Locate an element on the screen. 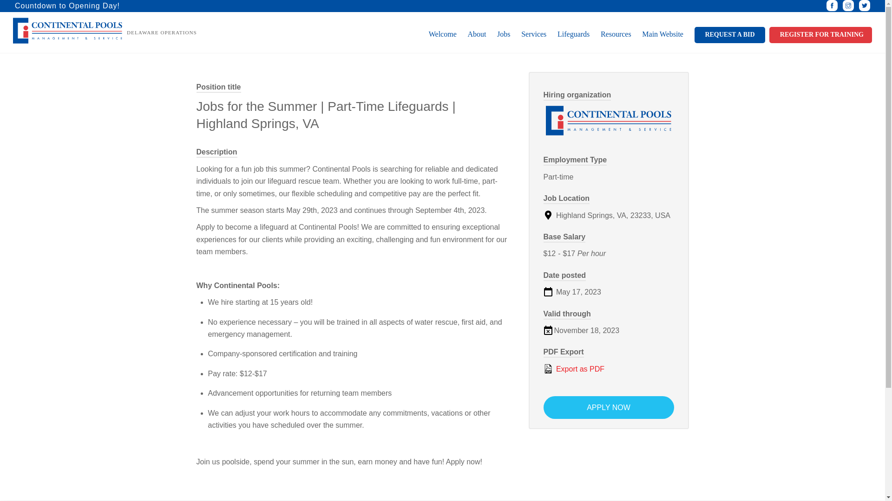  REGISTER FOR TRAINING is located at coordinates (822, 35).